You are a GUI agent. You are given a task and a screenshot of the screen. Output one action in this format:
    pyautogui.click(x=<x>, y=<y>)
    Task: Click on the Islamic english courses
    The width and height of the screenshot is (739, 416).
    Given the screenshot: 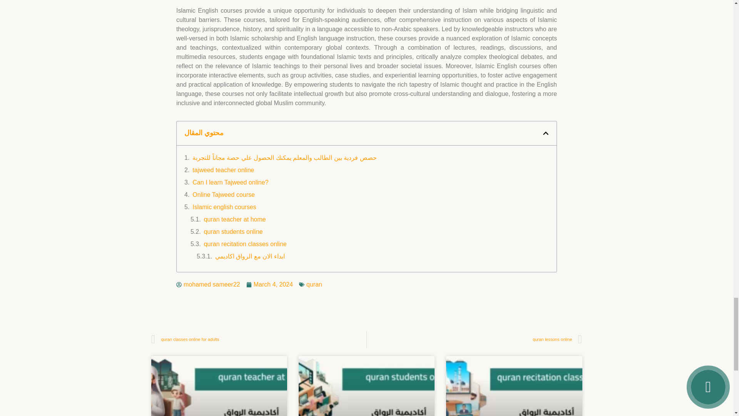 What is the action you would take?
    pyautogui.click(x=224, y=207)
    